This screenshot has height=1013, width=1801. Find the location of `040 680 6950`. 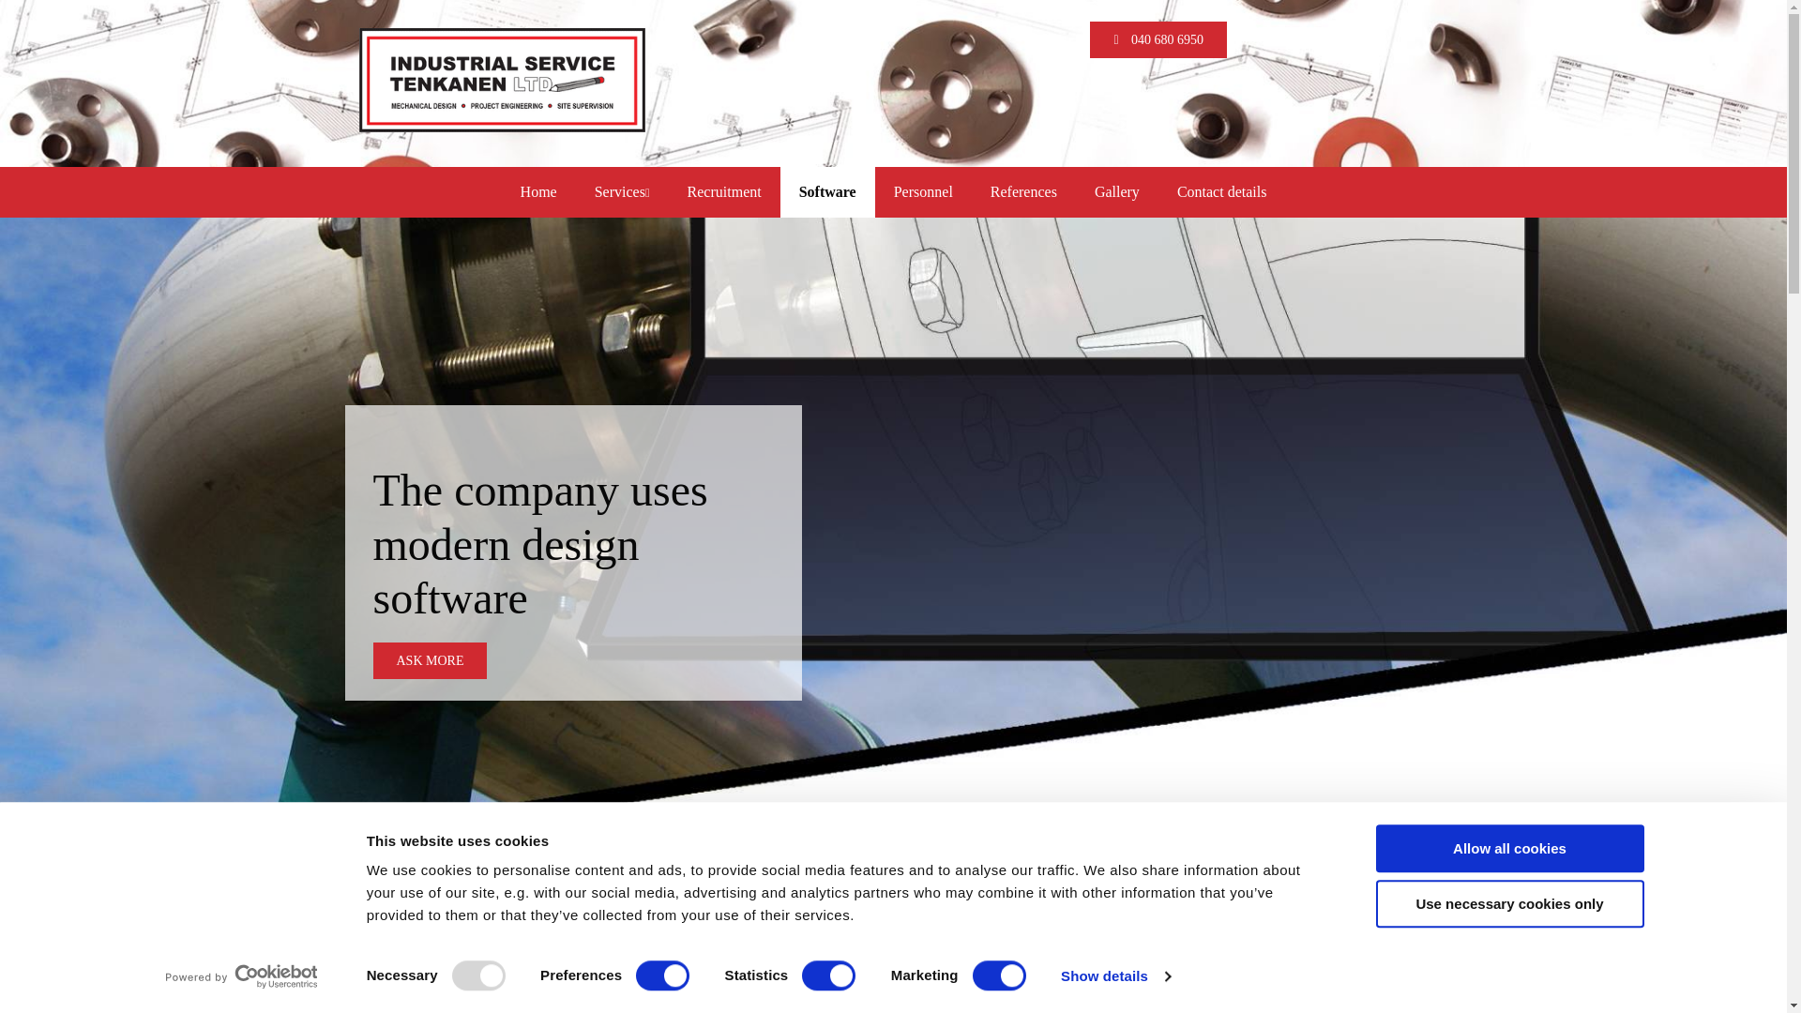

040 680 6950 is located at coordinates (1158, 39).